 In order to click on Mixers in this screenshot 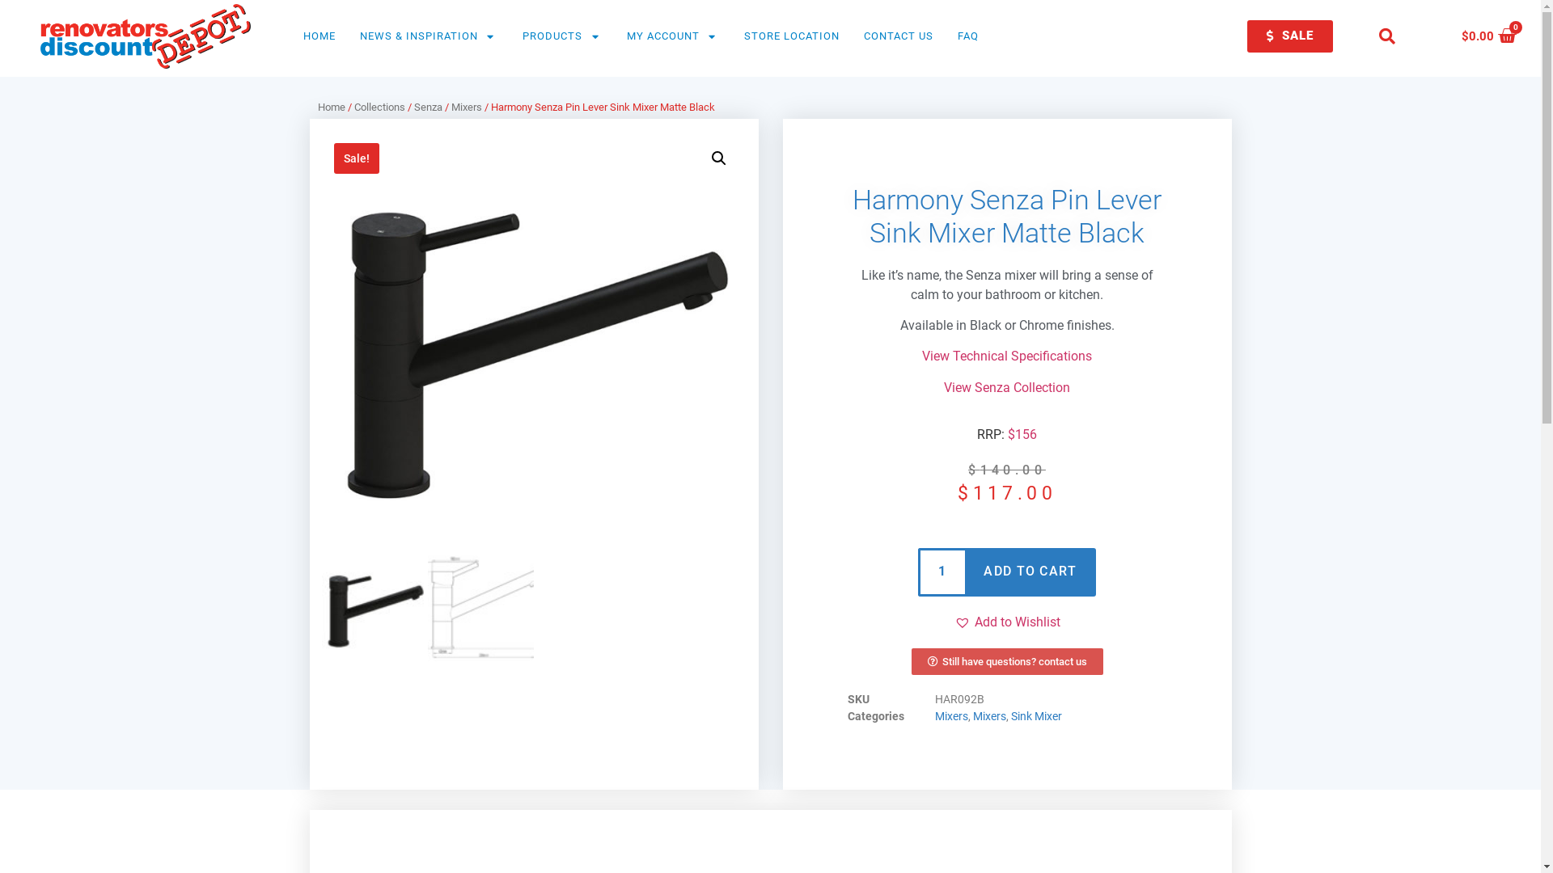, I will do `click(951, 716)`.